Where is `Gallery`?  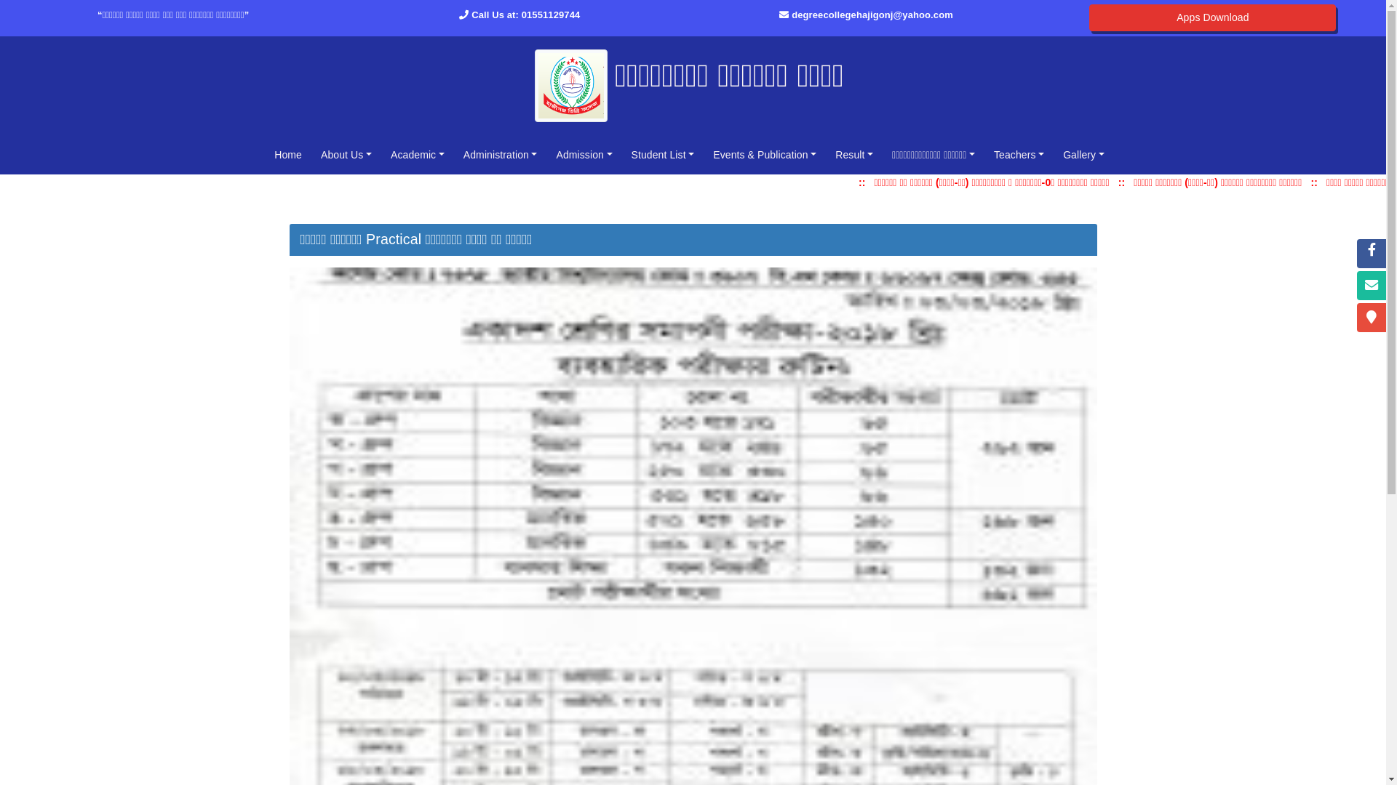
Gallery is located at coordinates (1084, 155).